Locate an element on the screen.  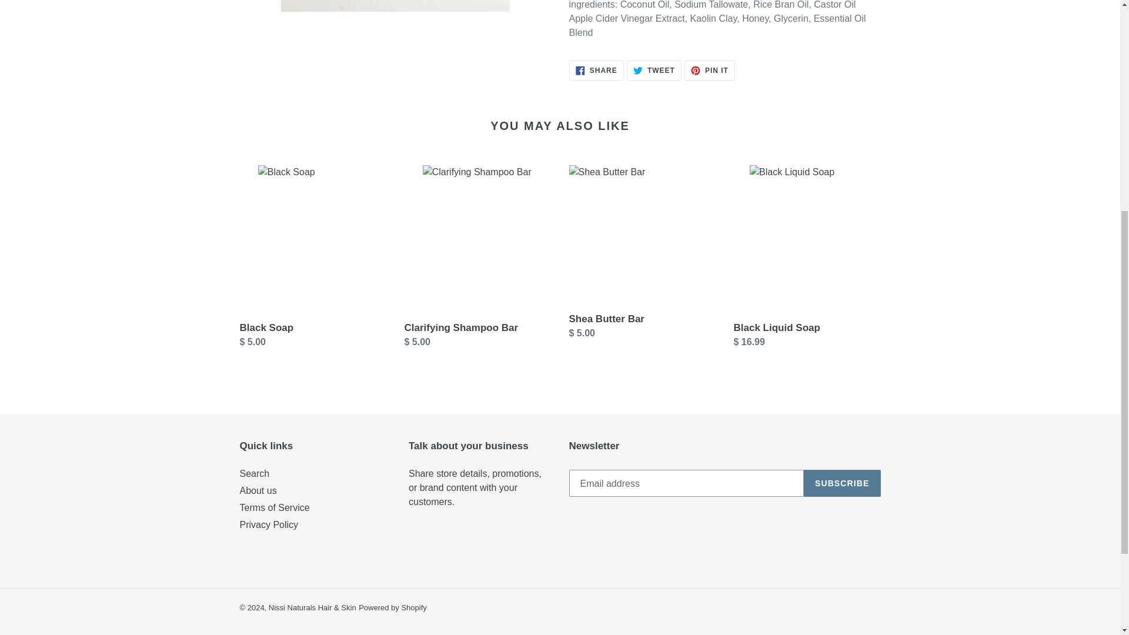
Search is located at coordinates (709, 71).